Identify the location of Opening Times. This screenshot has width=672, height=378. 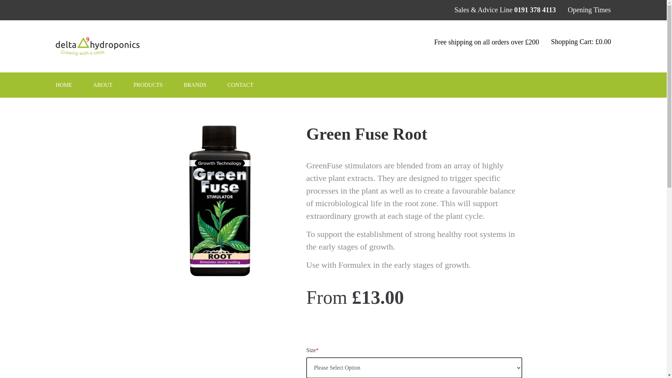
(589, 10).